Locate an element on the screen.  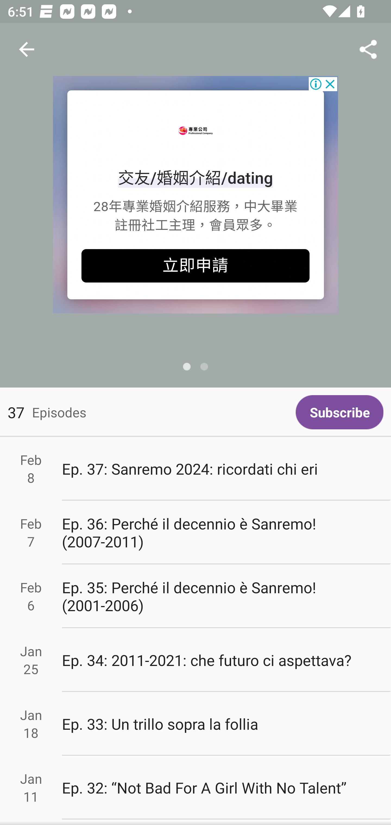
交友/婚姻介紹/dating is located at coordinates (195, 178).